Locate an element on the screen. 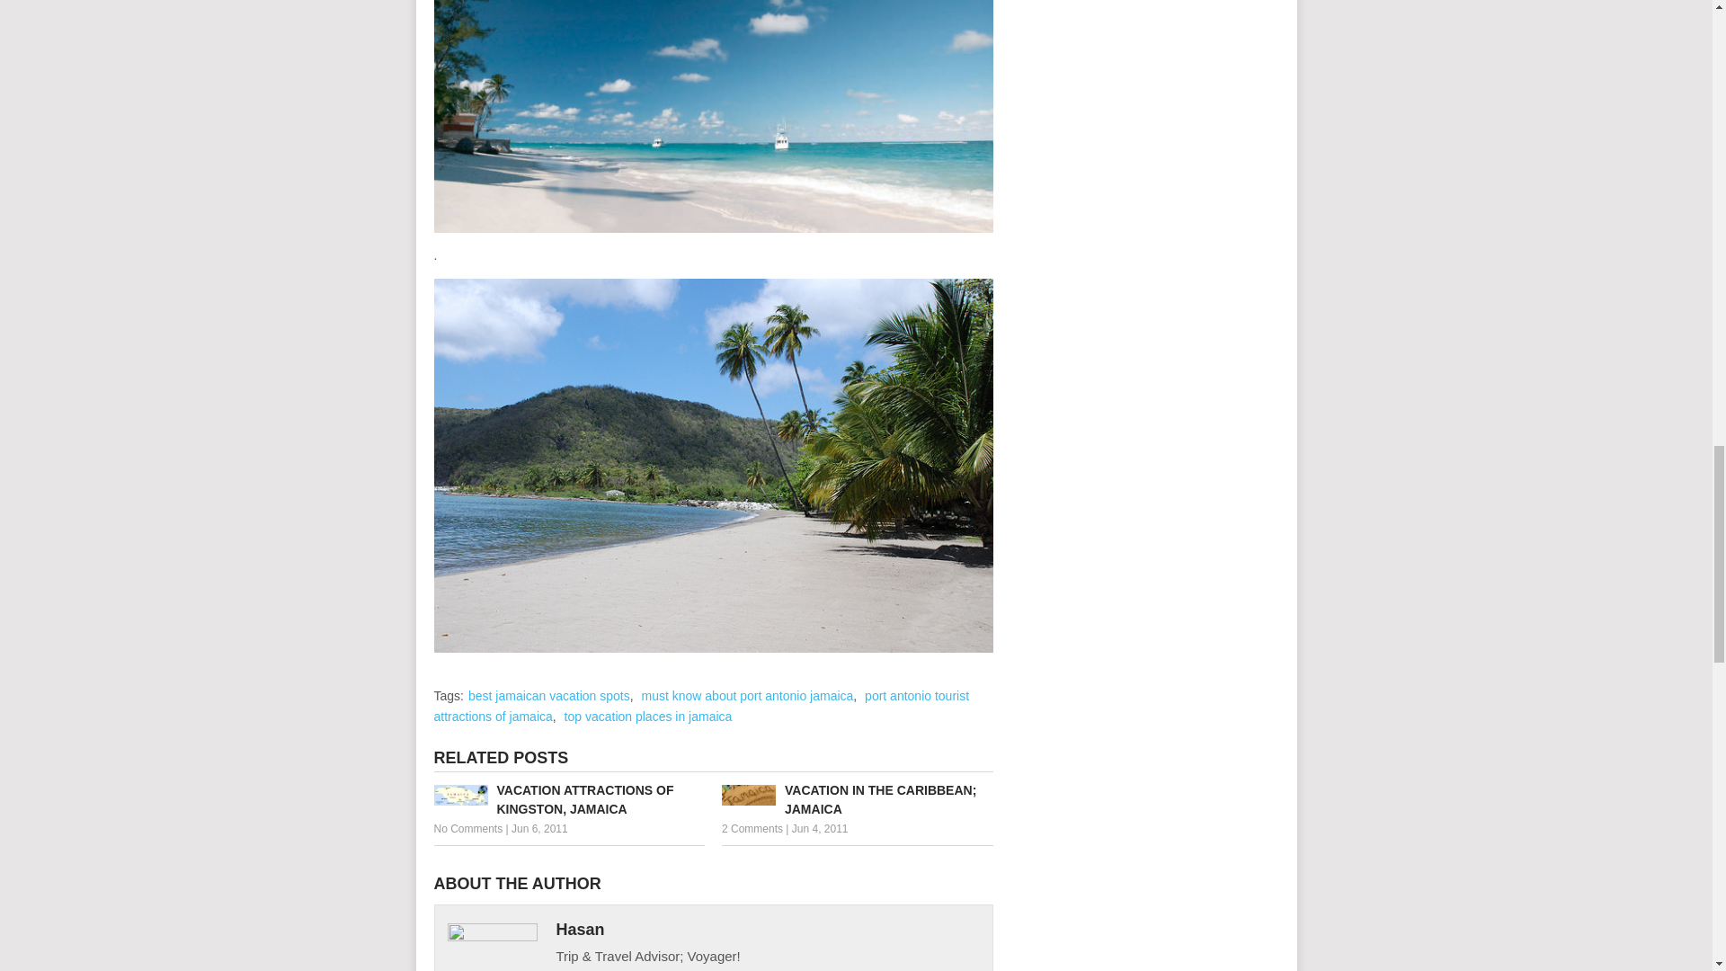  2 Comments is located at coordinates (752, 828).